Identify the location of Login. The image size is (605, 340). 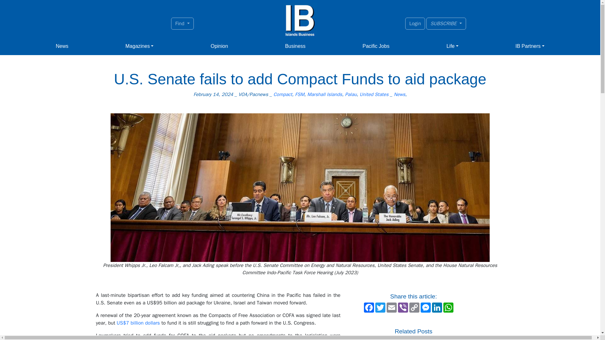
(415, 23).